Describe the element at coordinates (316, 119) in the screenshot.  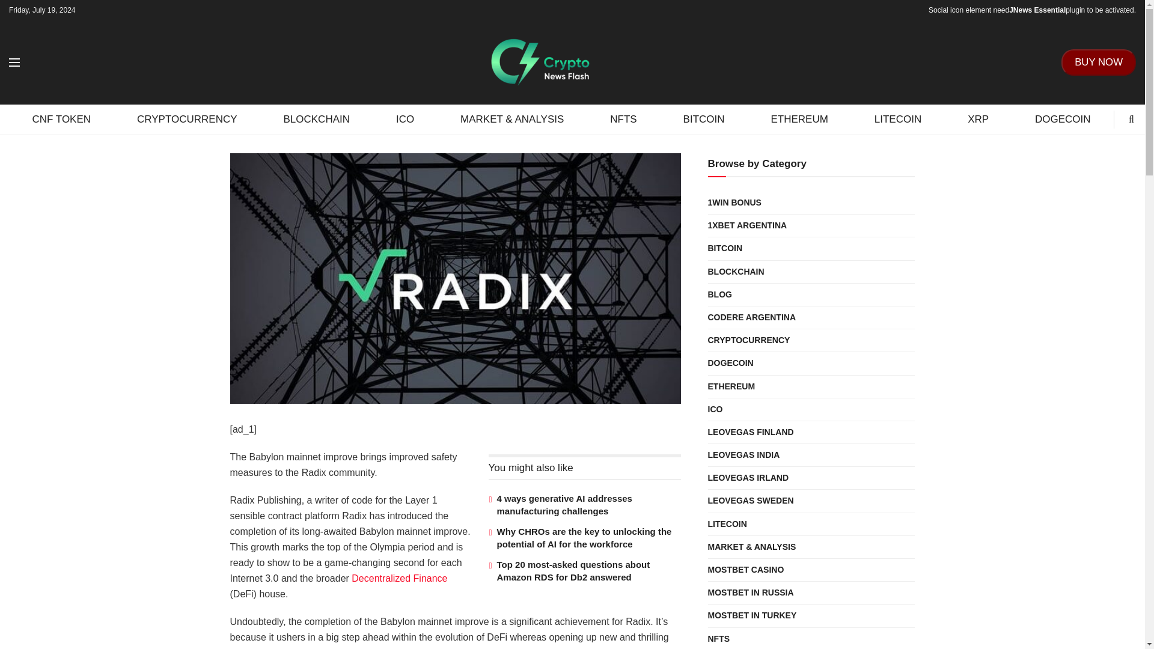
I see `BLOCKCHAIN` at that location.